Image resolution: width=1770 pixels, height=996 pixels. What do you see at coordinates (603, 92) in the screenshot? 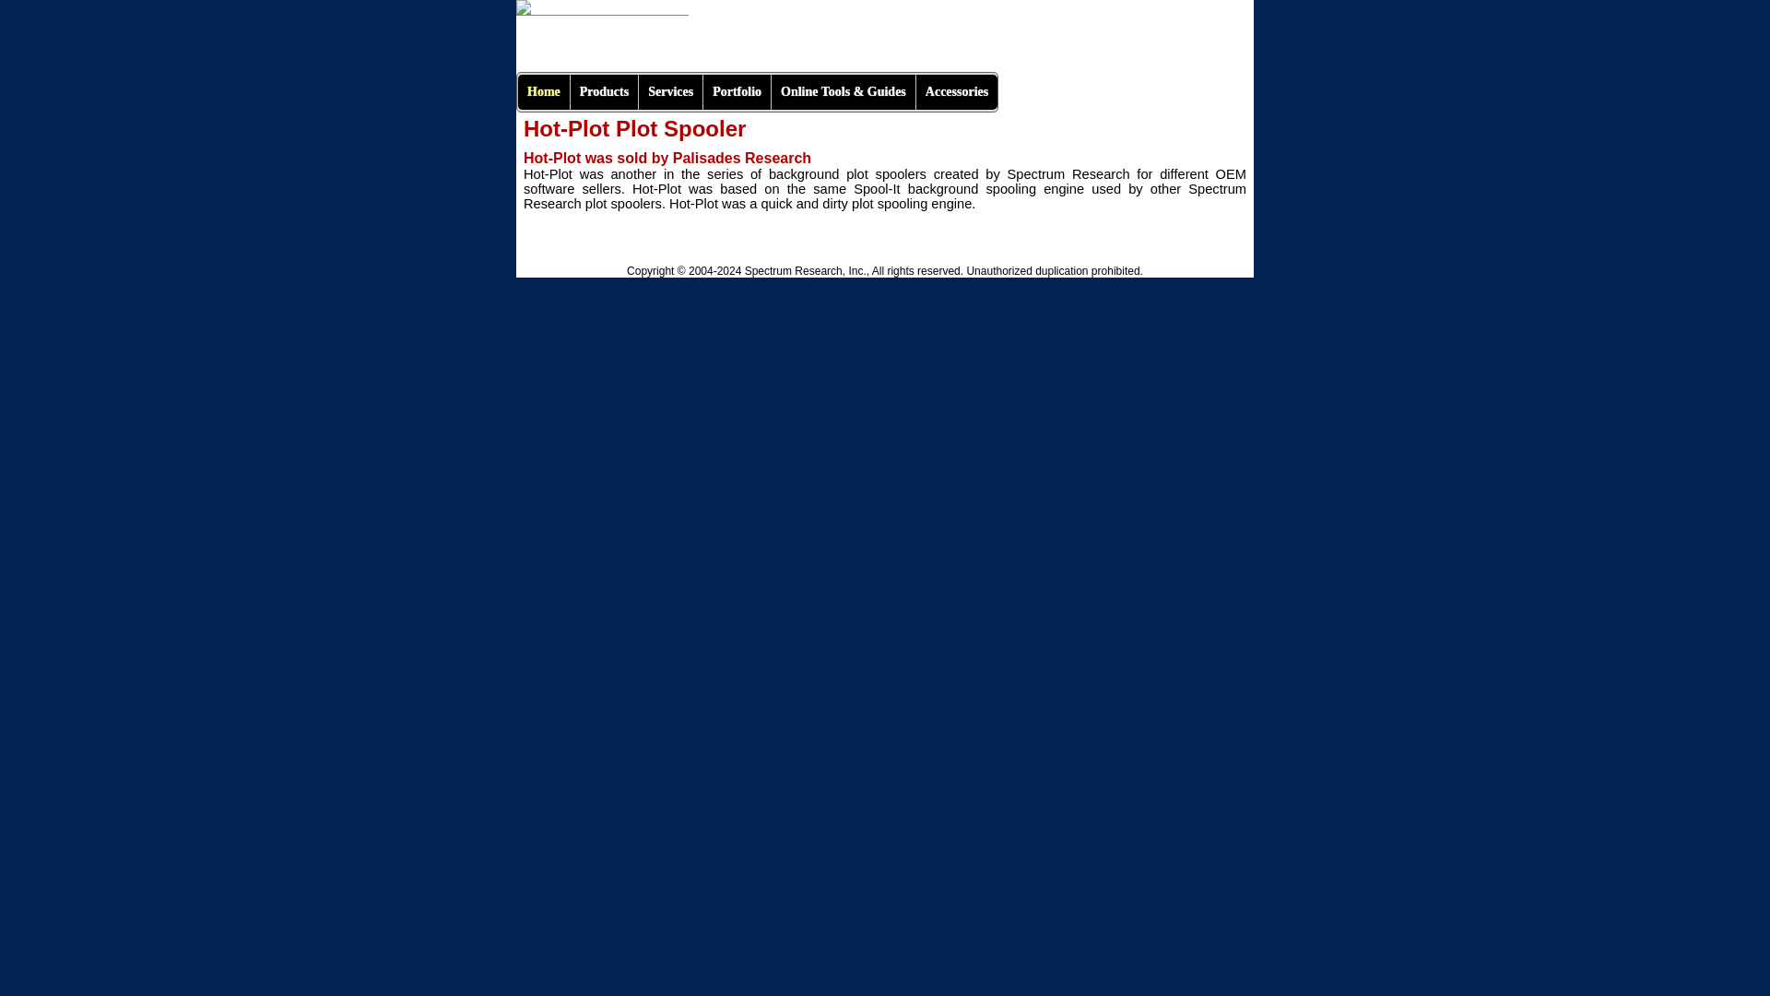
I see `Products` at bounding box center [603, 92].